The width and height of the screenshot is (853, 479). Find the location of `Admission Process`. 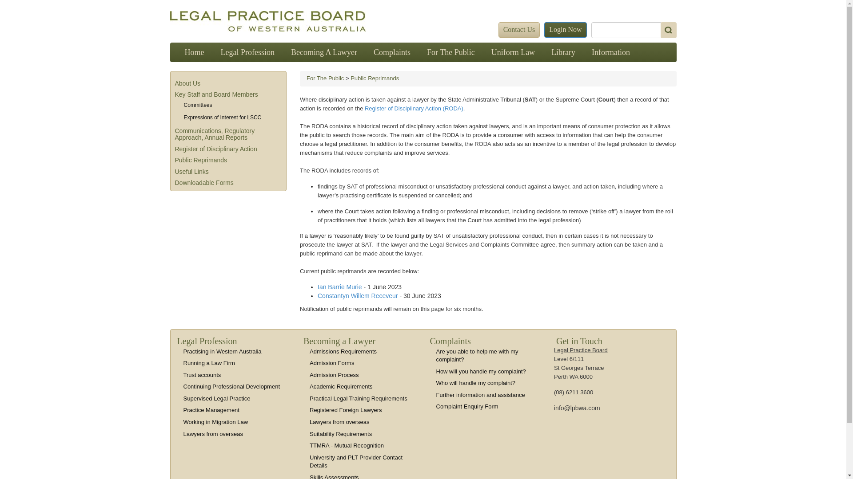

Admission Process is located at coordinates (334, 375).